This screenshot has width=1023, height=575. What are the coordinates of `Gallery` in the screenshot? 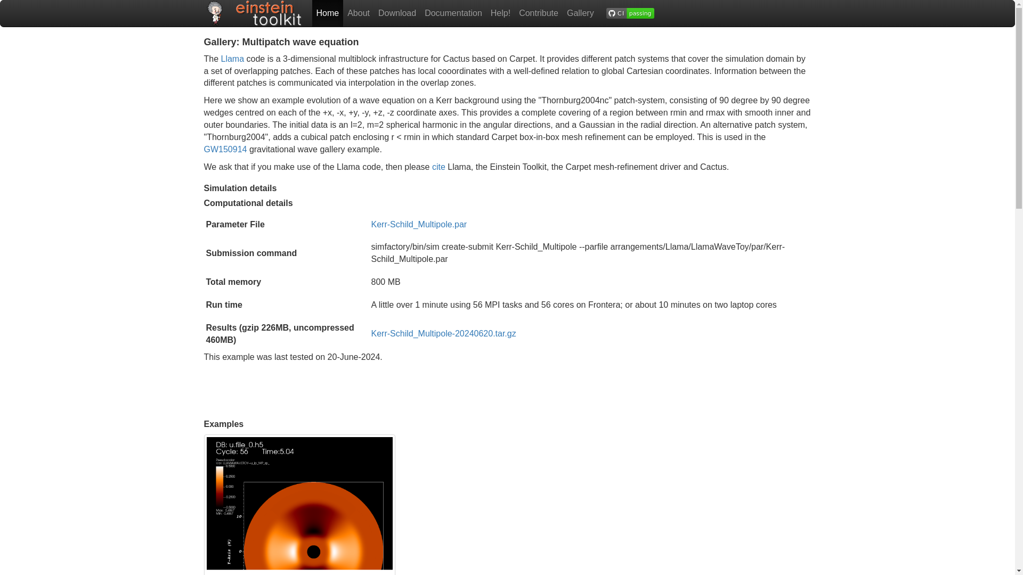 It's located at (581, 13).